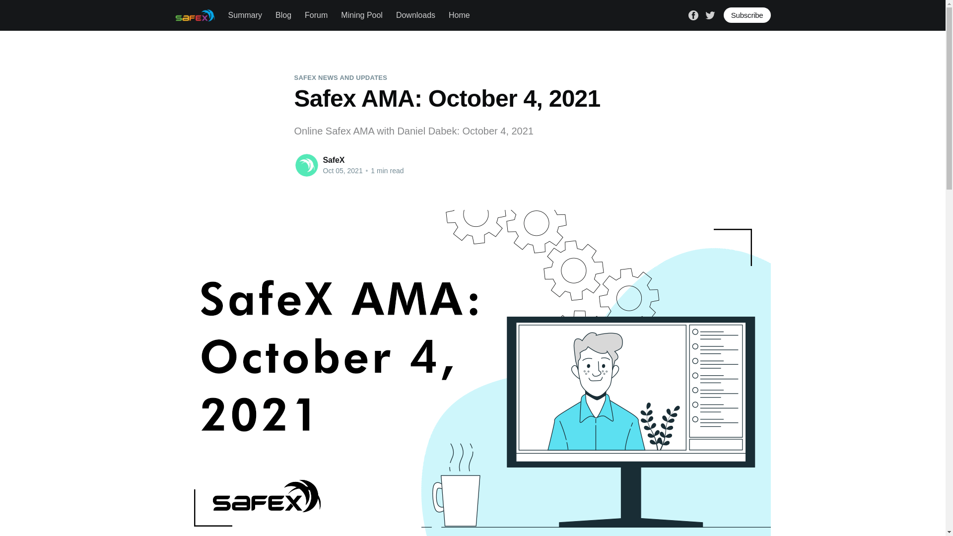 This screenshot has width=953, height=536. What do you see at coordinates (362, 15) in the screenshot?
I see `Mining Pool` at bounding box center [362, 15].